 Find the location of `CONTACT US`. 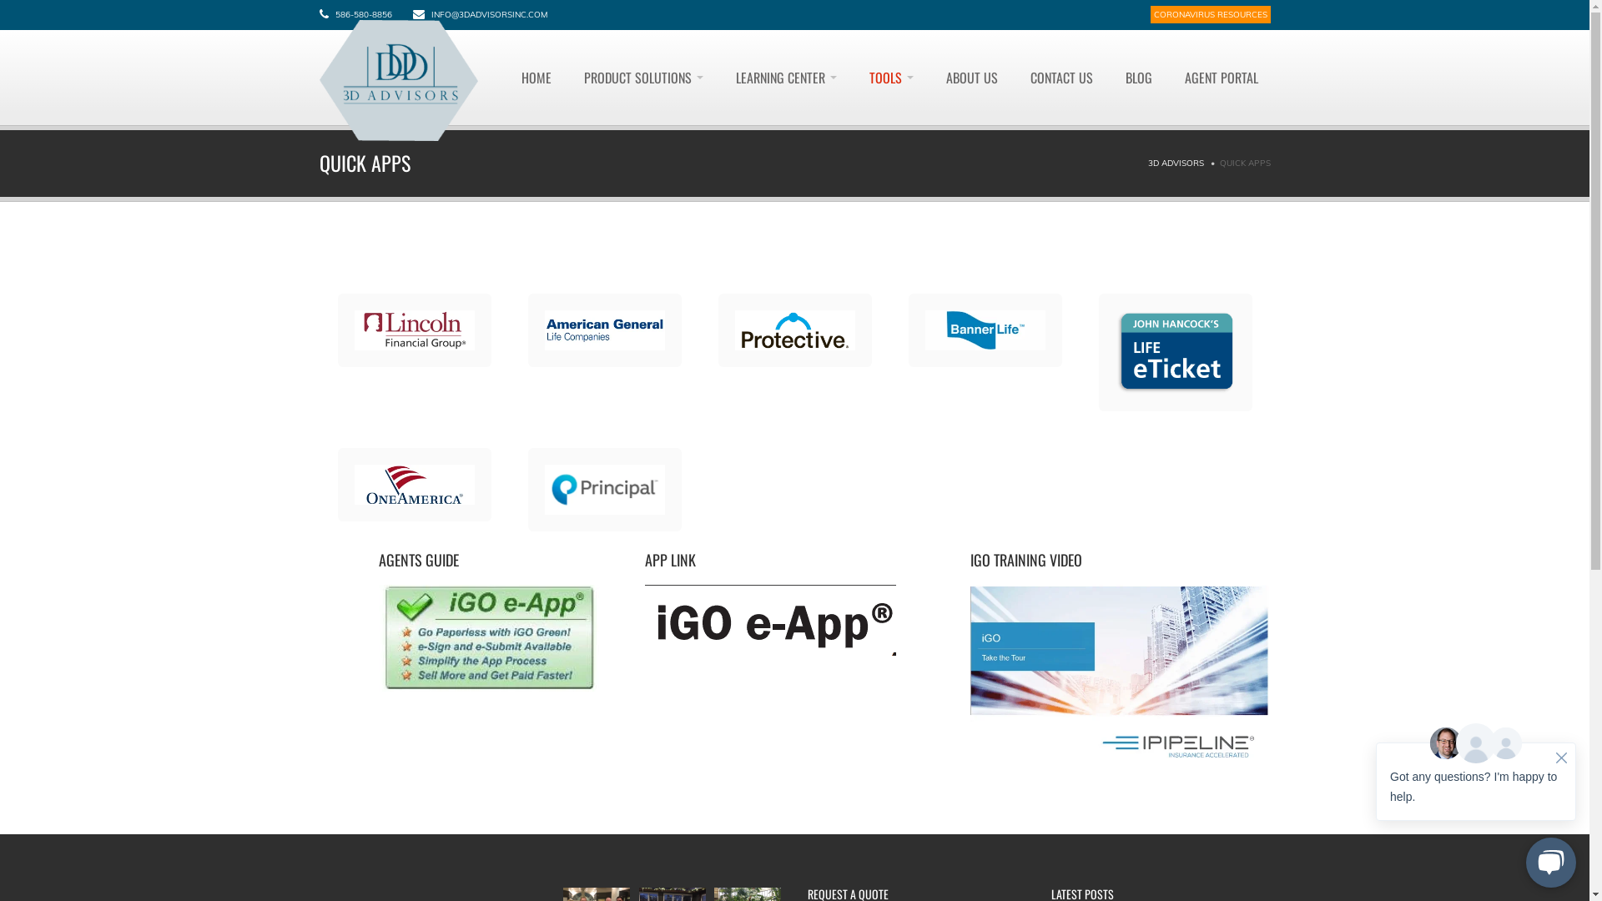

CONTACT US is located at coordinates (1061, 78).